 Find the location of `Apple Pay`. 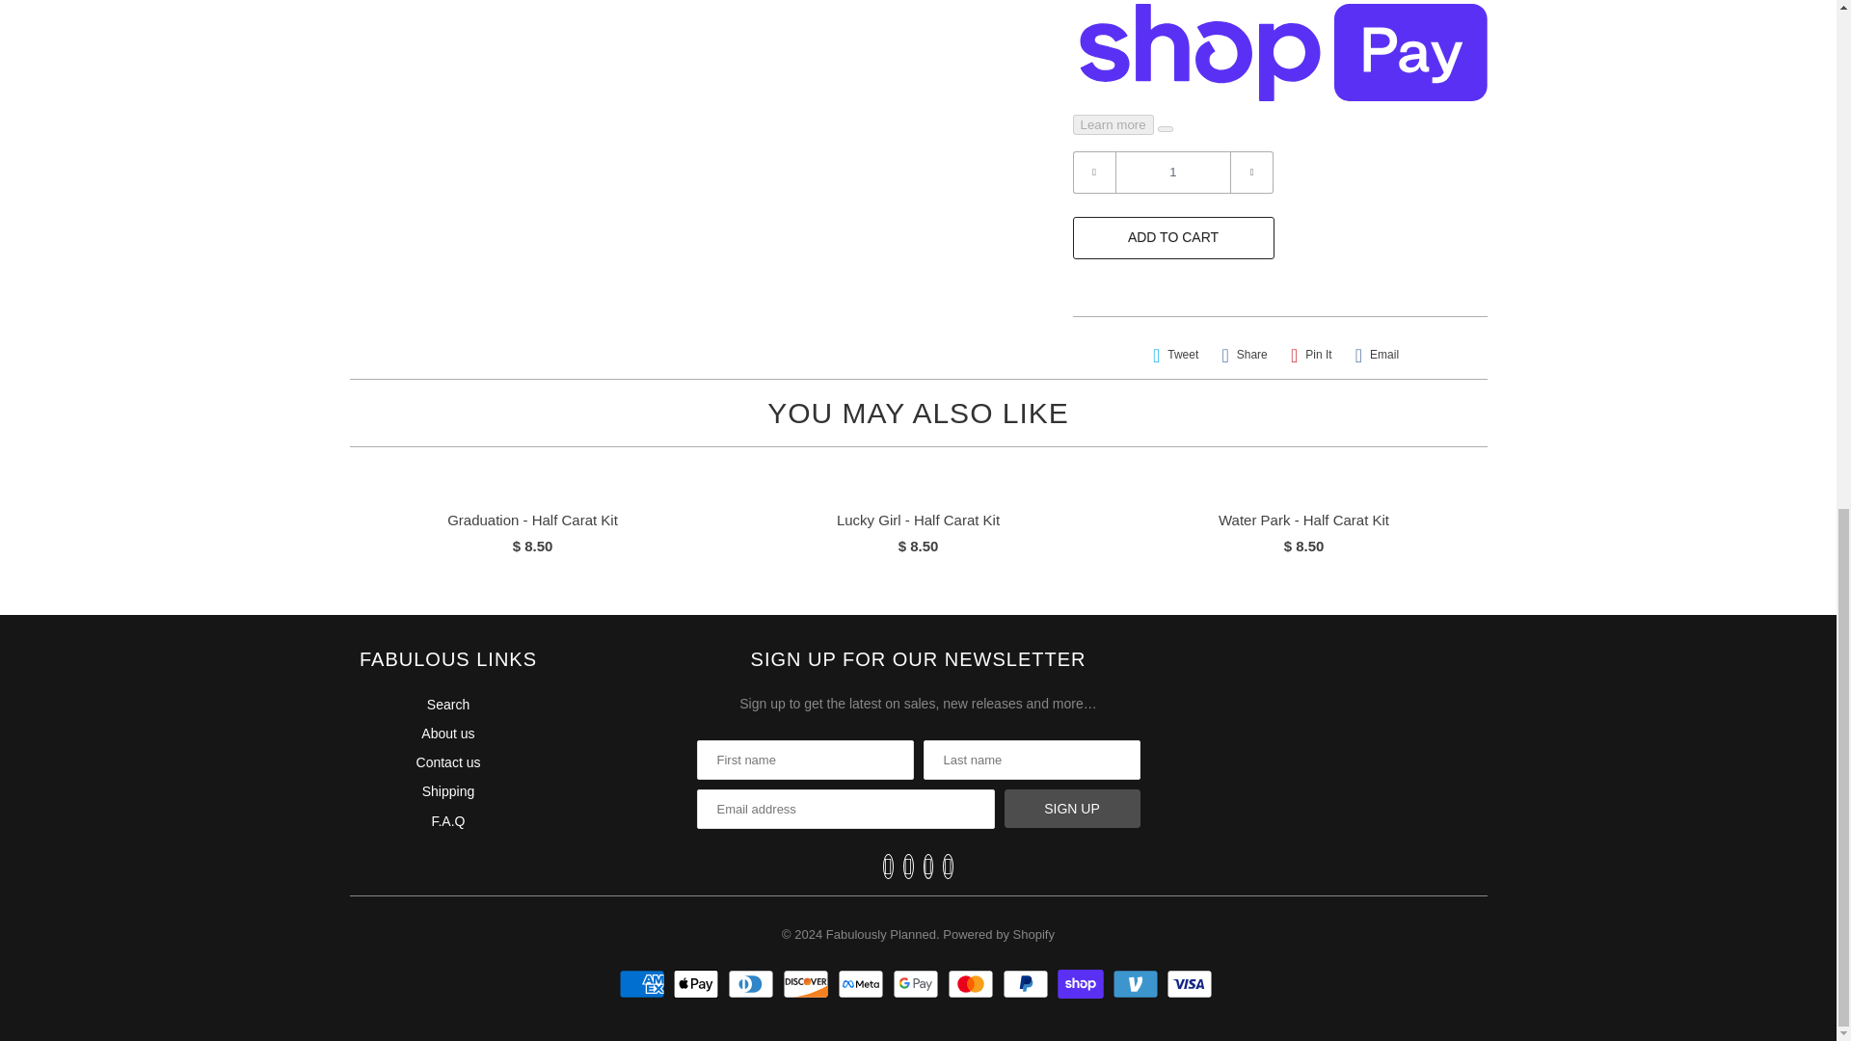

Apple Pay is located at coordinates (698, 983).